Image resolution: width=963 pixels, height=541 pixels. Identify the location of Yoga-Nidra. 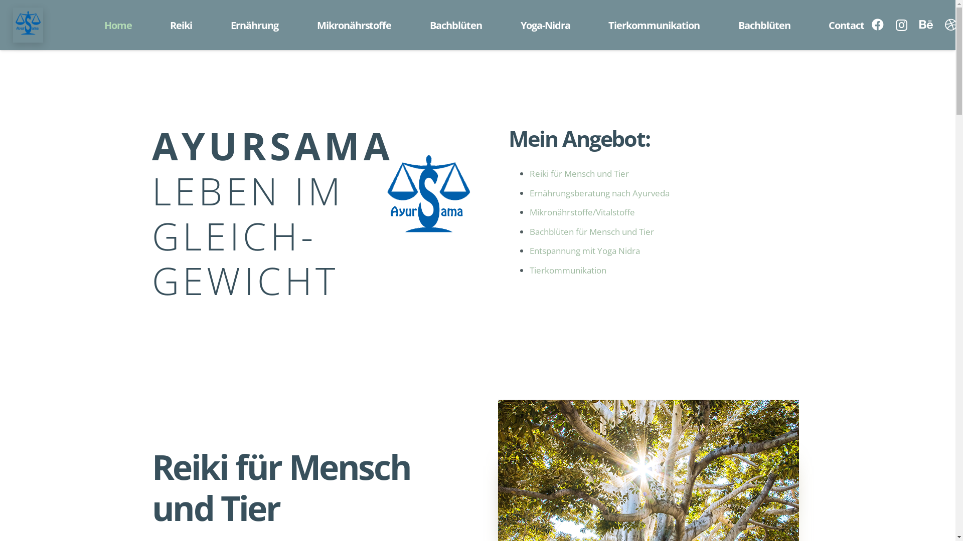
(545, 25).